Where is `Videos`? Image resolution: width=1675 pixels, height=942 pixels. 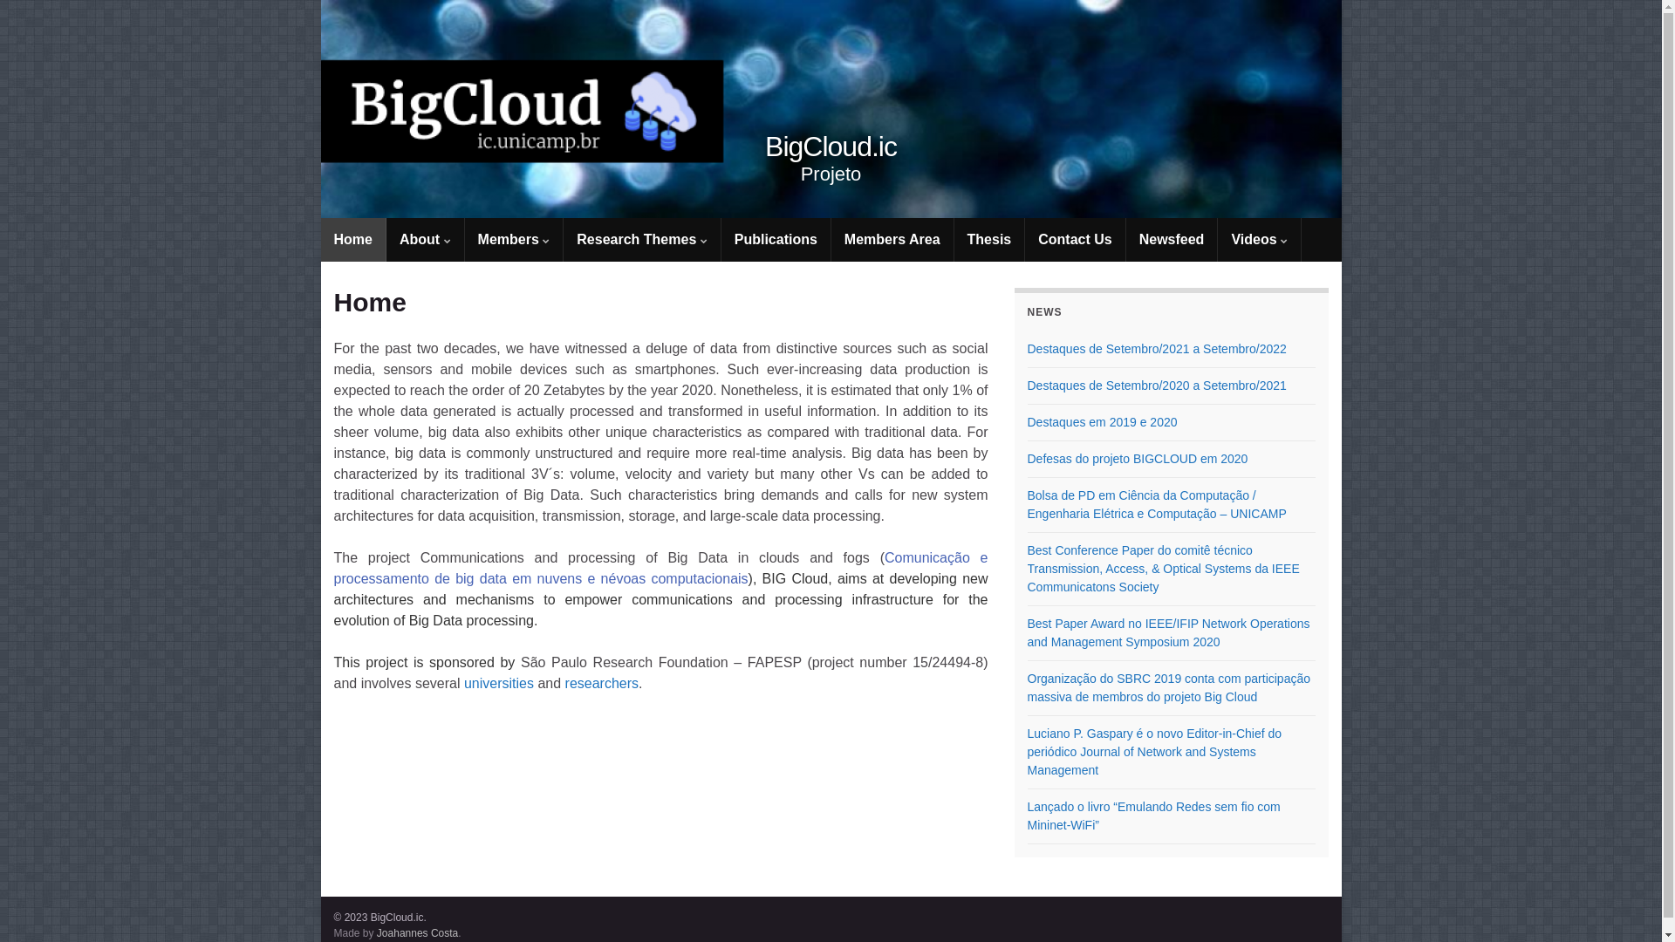 Videos is located at coordinates (1260, 240).